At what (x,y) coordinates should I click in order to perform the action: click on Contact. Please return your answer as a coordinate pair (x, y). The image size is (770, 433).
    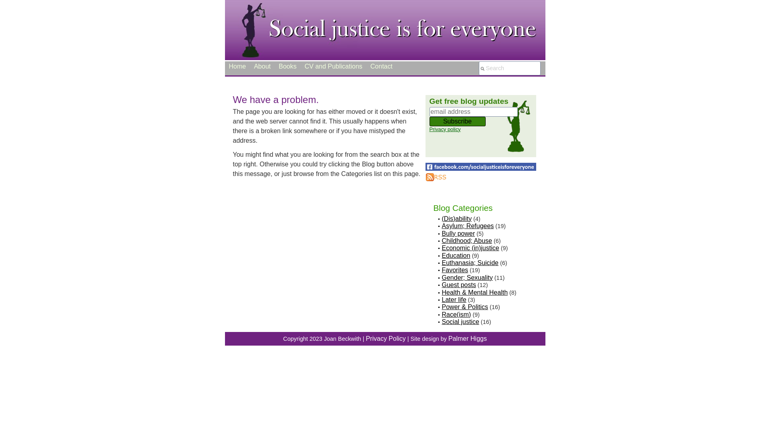
    Looking at the image, I should click on (382, 67).